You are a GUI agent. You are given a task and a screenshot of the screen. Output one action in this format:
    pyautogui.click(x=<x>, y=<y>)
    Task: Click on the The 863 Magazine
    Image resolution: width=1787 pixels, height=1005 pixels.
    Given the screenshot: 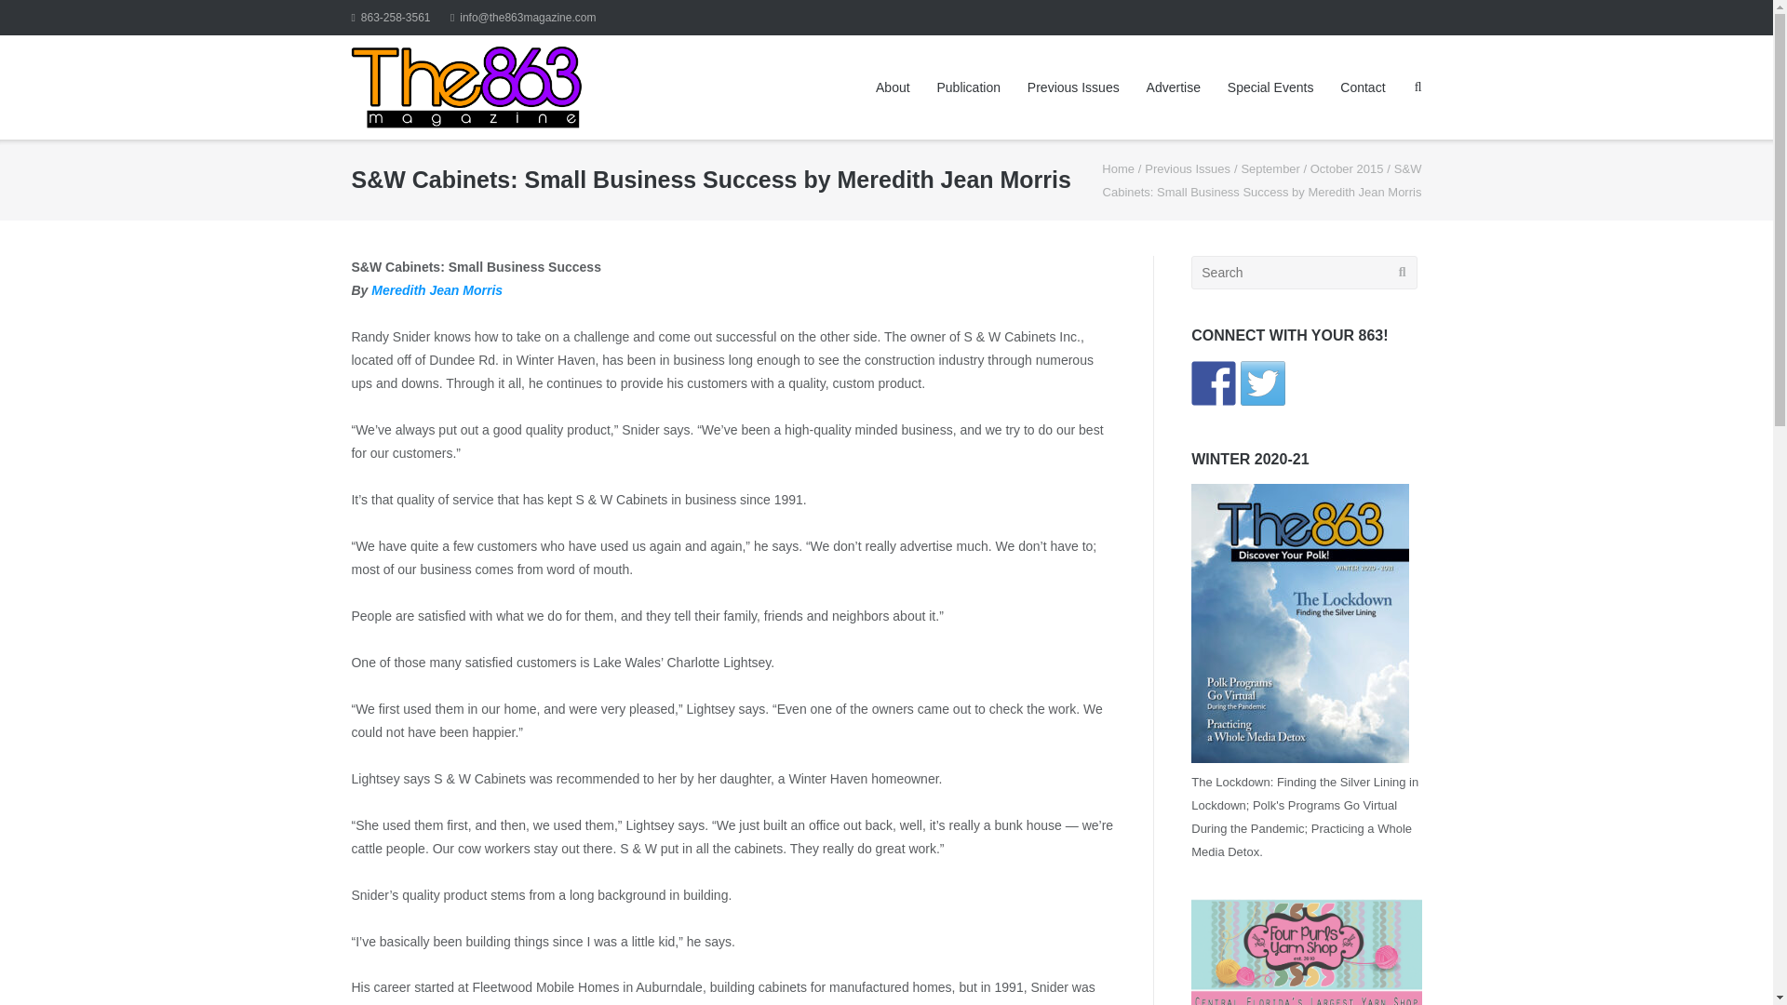 What is the action you would take?
    pyautogui.click(x=1119, y=168)
    